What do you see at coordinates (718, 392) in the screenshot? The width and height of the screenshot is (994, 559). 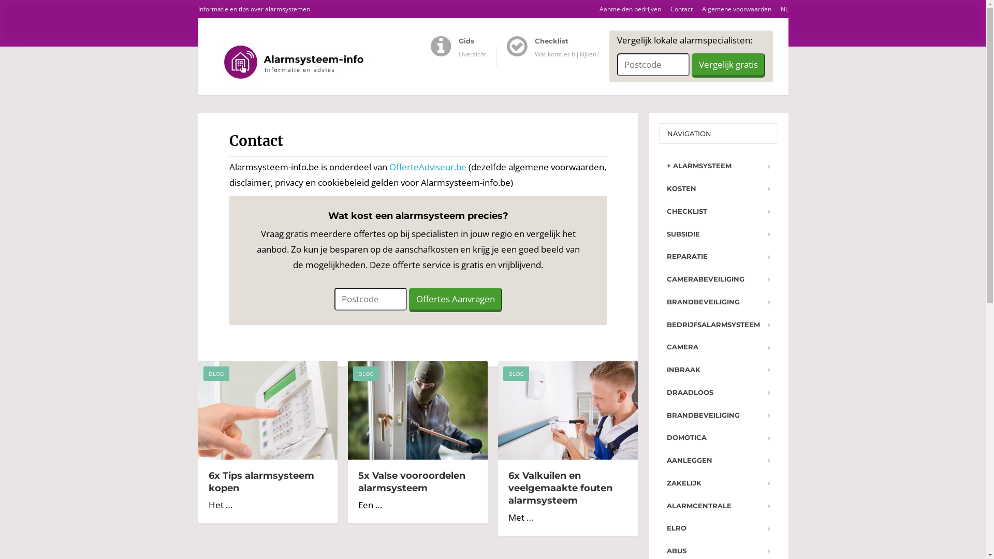 I see `DRAADLOOS` at bounding box center [718, 392].